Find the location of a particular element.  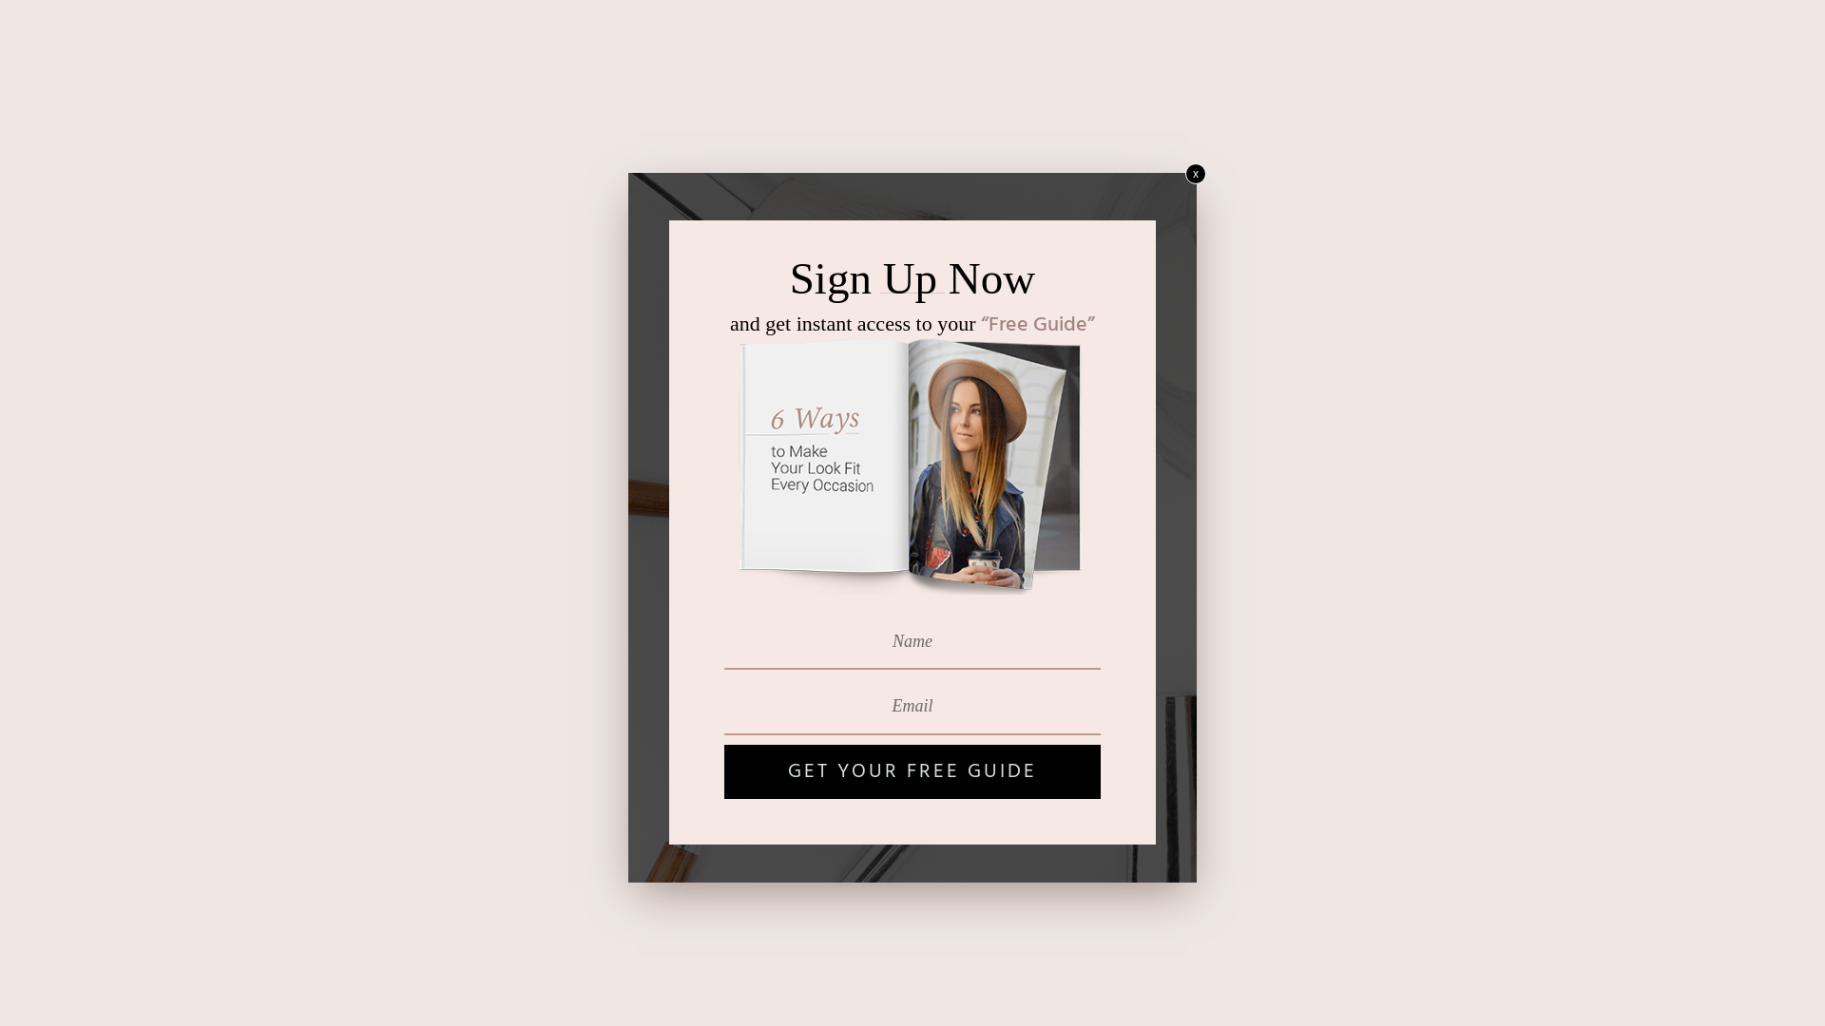

x is located at coordinates (1196, 174).